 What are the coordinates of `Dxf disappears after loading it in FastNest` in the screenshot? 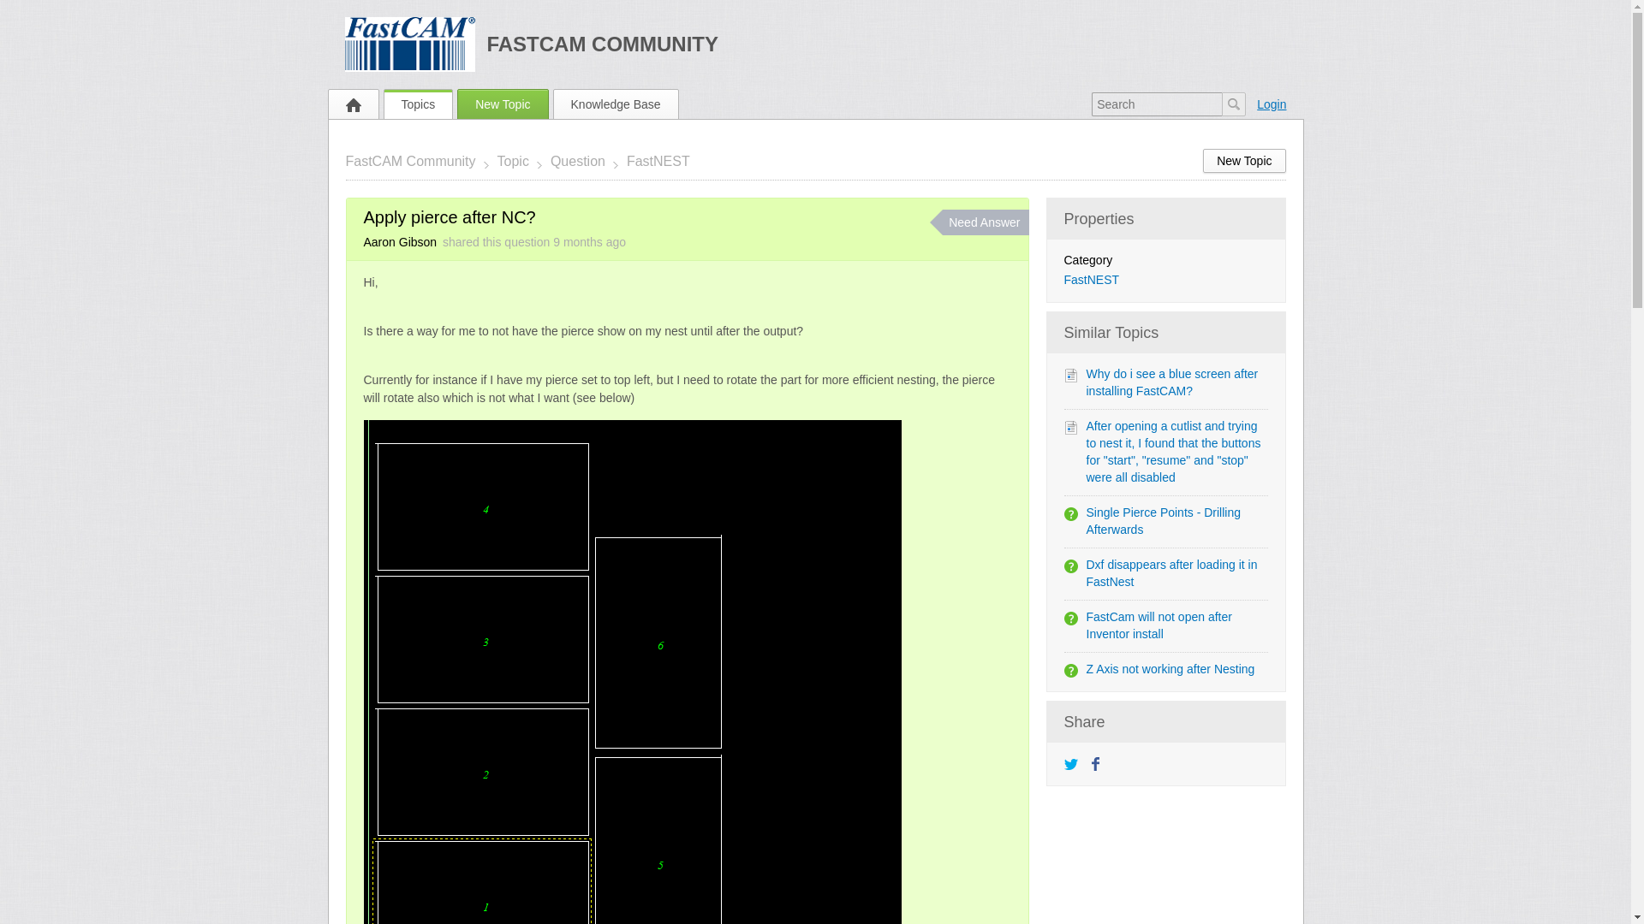 It's located at (1171, 573).